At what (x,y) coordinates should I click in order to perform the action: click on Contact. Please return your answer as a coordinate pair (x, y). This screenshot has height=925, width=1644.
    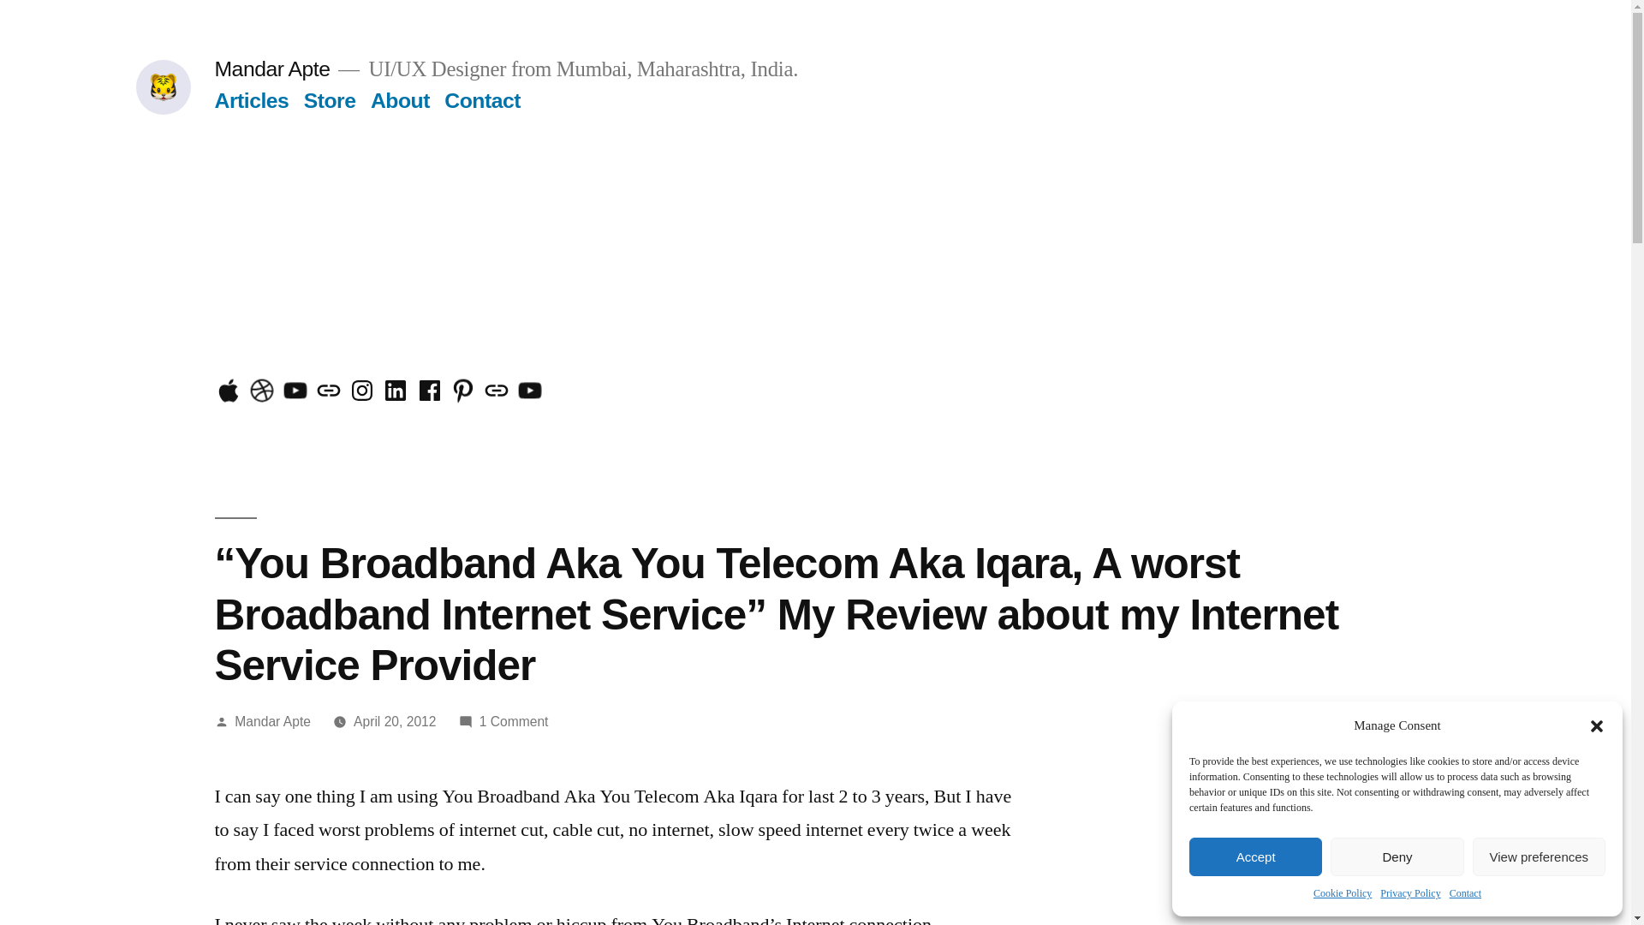
    Looking at the image, I should click on (1465, 894).